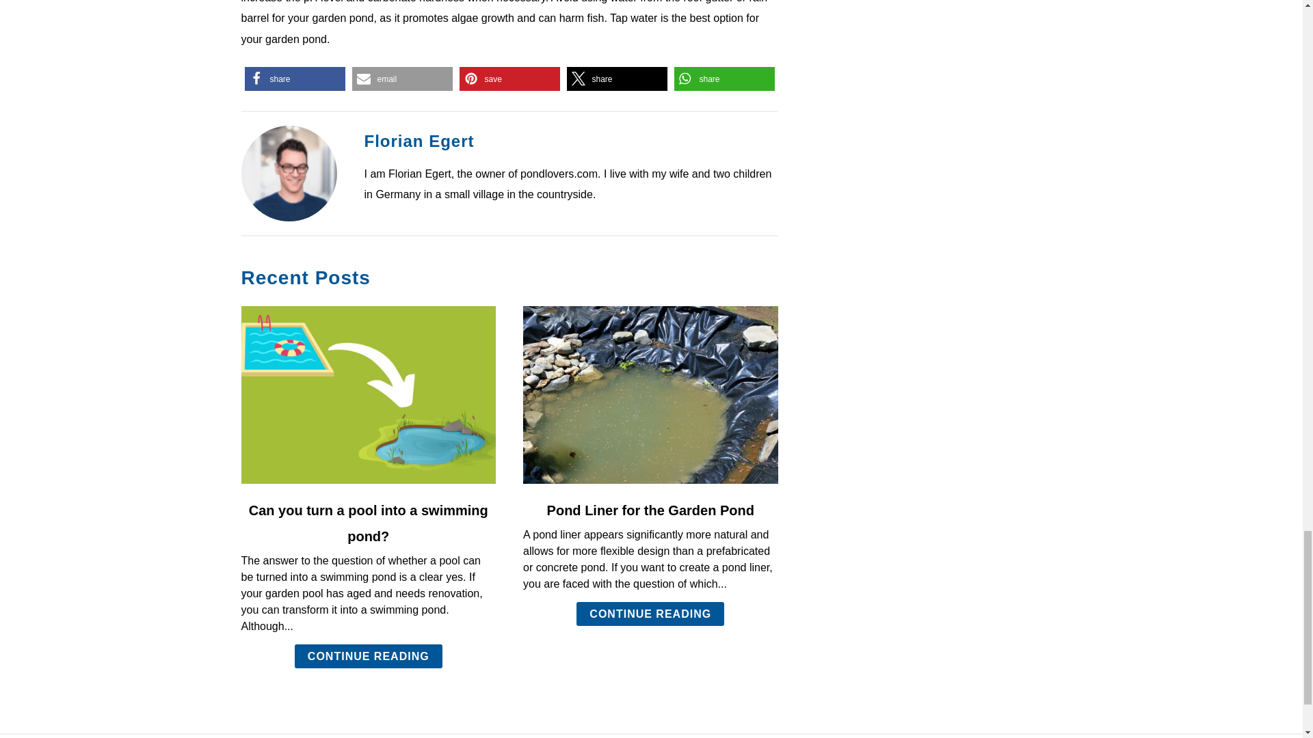  I want to click on email , so click(401, 79).